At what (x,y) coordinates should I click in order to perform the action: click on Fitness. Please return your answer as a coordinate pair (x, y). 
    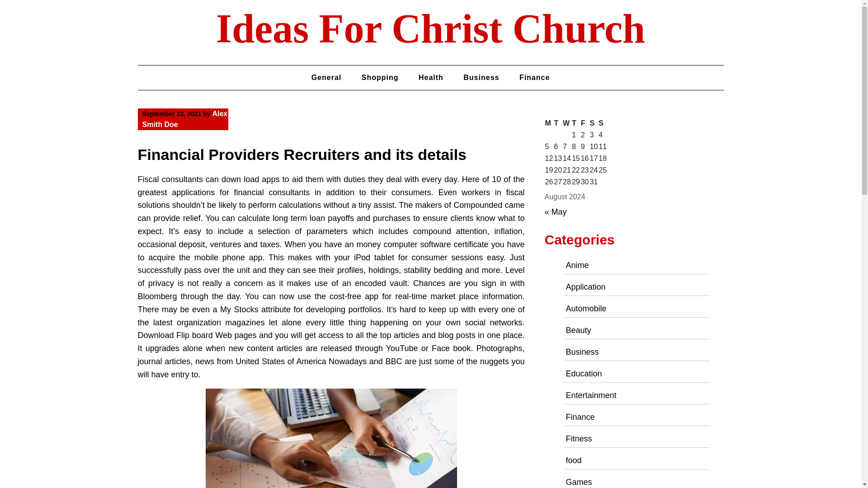
    Looking at the image, I should click on (579, 438).